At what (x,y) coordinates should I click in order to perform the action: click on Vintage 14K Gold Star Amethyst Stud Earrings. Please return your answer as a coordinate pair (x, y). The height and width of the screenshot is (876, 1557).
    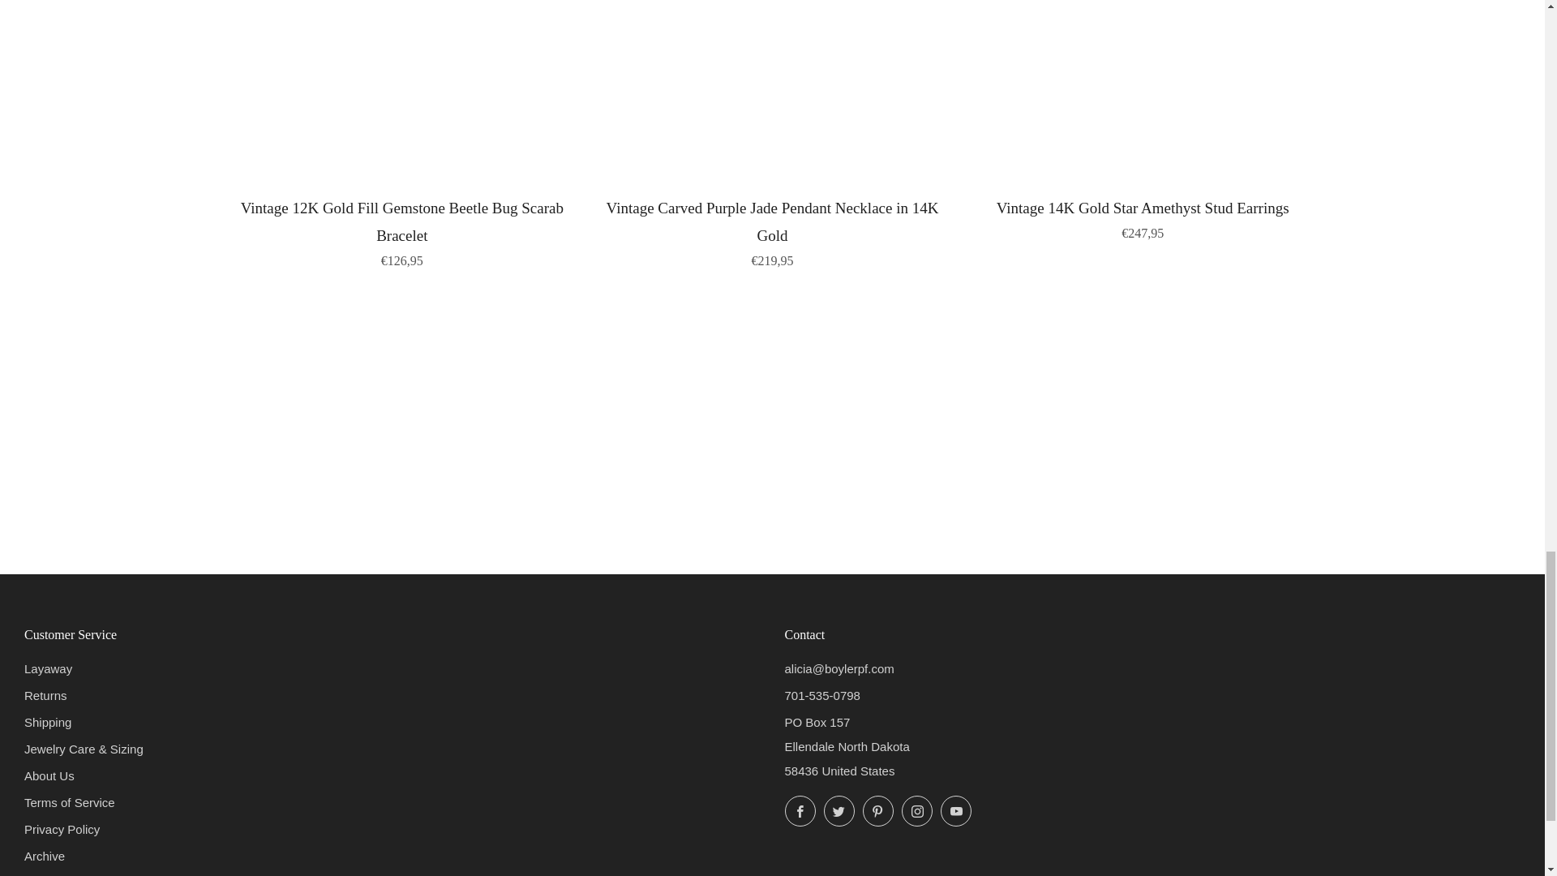
    Looking at the image, I should click on (1143, 217).